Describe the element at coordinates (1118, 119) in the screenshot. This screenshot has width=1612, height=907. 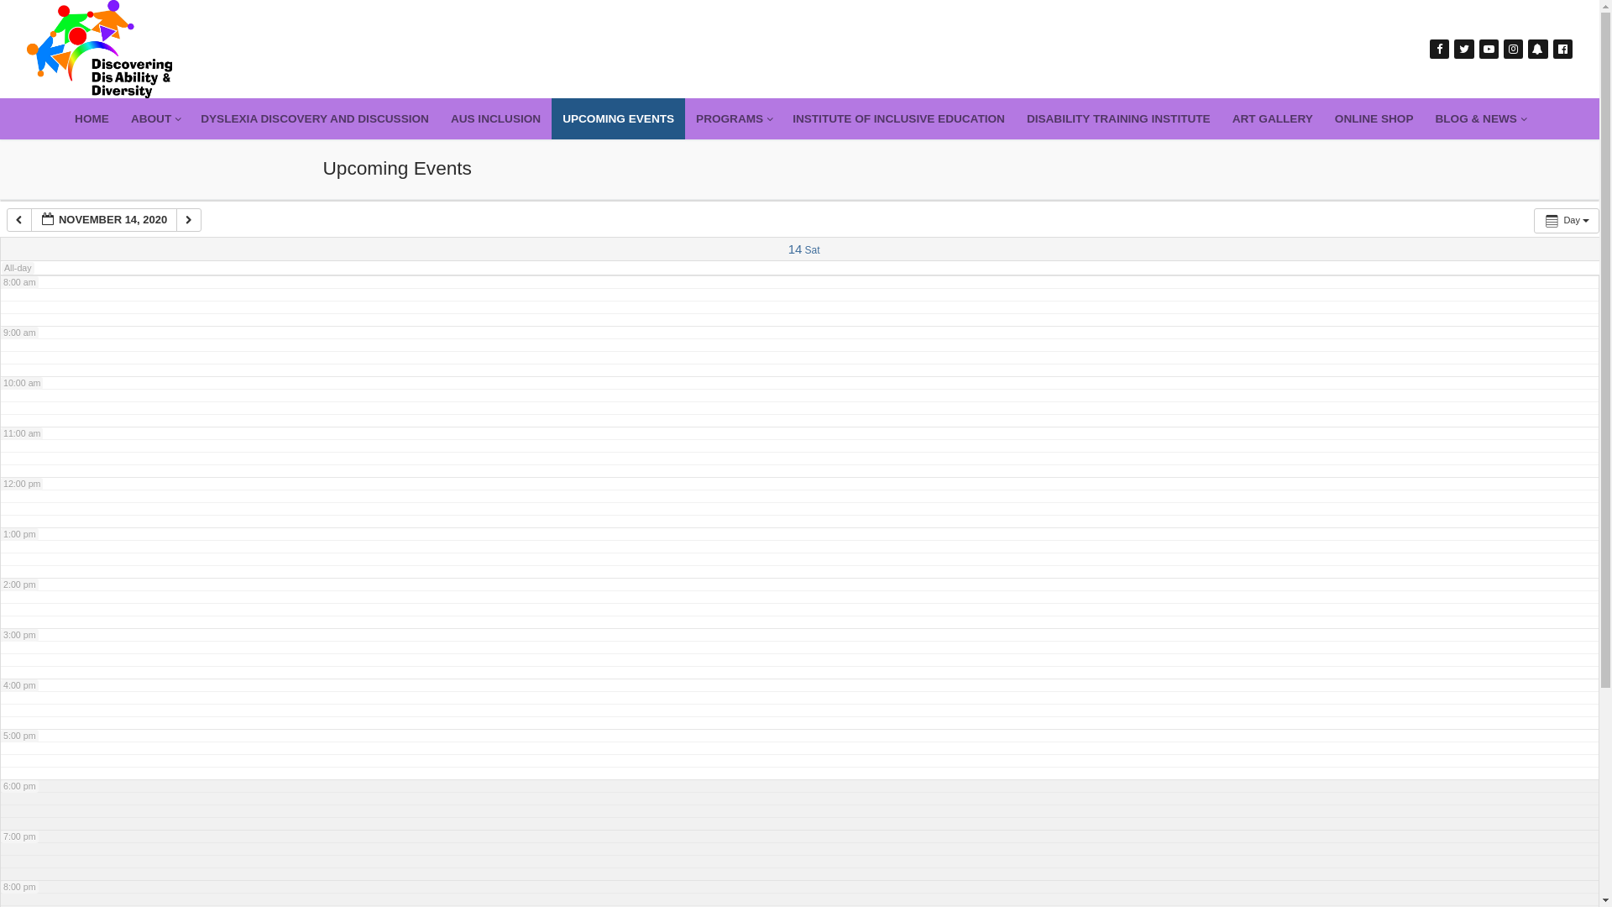
I see `DISABILITY TRAINING INSTITUTE` at that location.